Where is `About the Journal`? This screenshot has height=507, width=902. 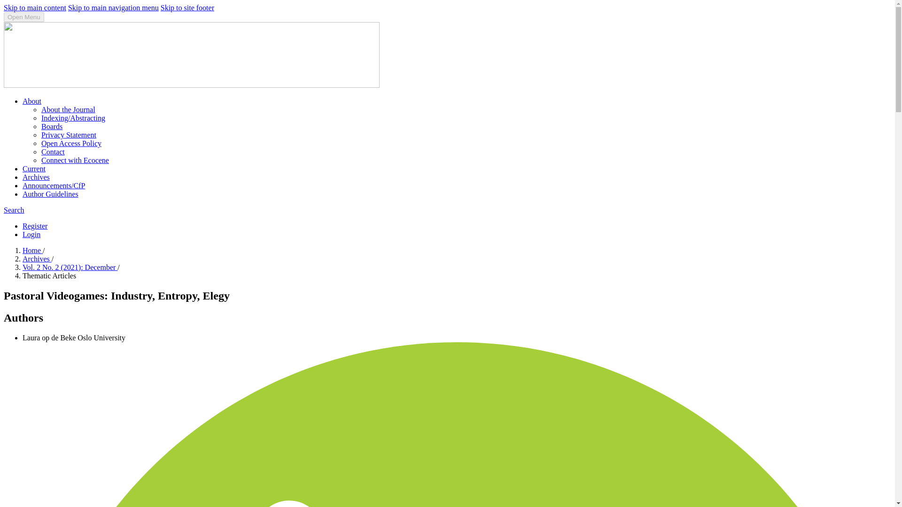
About the Journal is located at coordinates (69, 109).